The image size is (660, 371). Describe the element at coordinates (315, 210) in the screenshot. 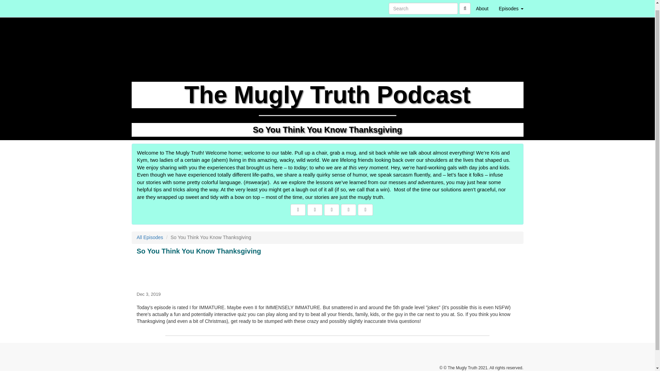

I see `Visit Us on Twitter` at that location.